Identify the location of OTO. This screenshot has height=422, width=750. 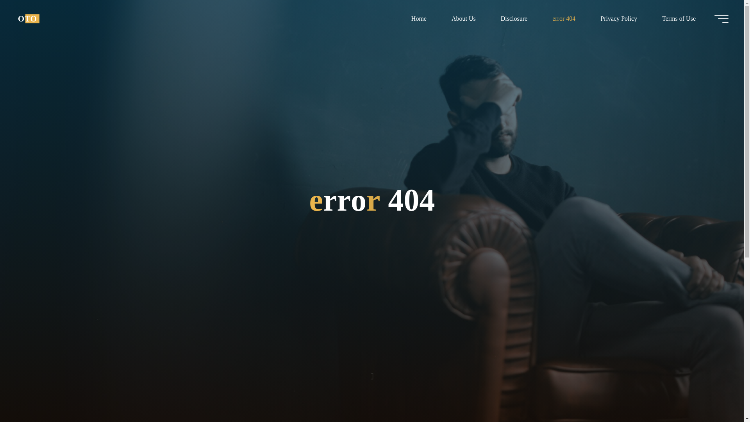
(27, 18).